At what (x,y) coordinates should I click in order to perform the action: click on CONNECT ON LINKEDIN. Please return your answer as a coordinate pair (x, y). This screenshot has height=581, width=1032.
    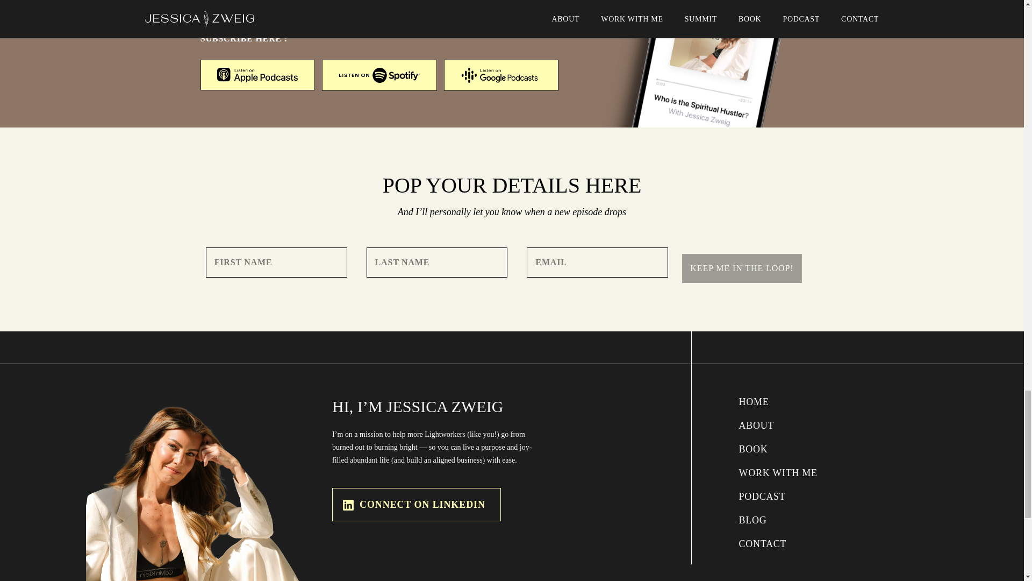
    Looking at the image, I should click on (416, 505).